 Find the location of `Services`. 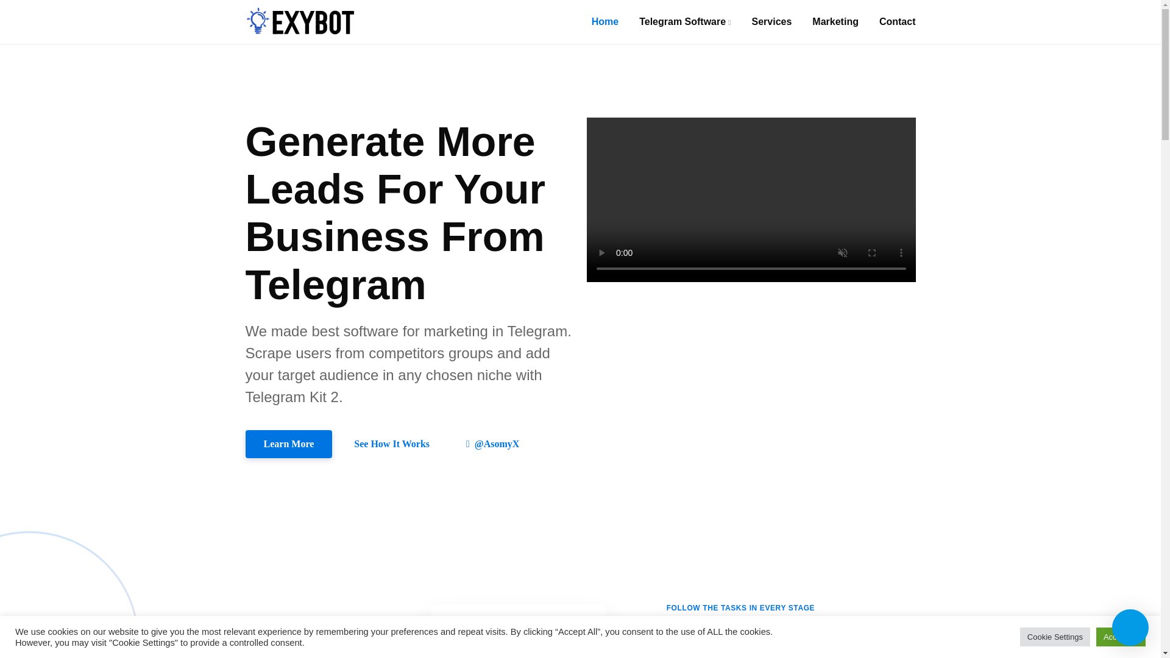

Services is located at coordinates (771, 22).